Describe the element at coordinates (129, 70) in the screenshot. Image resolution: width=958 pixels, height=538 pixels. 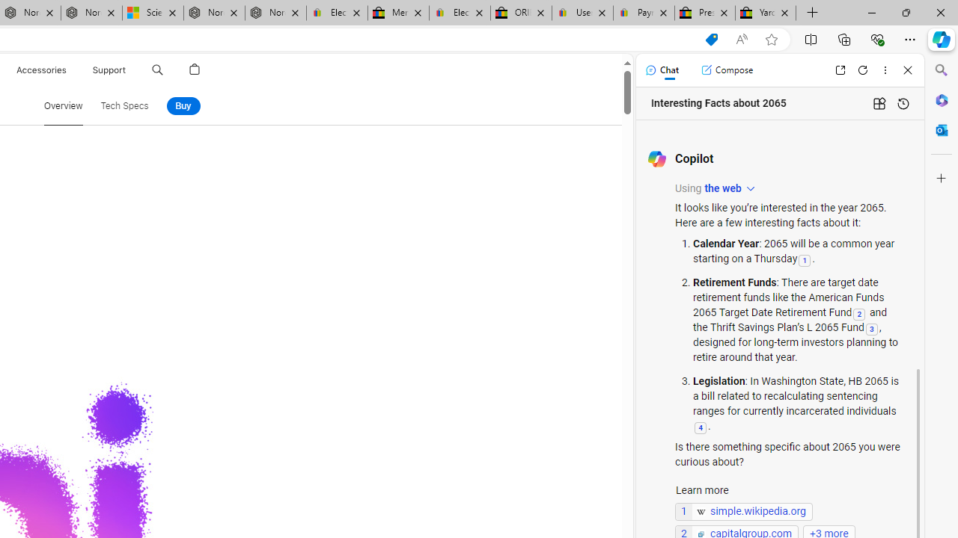
I see `Support menu` at that location.